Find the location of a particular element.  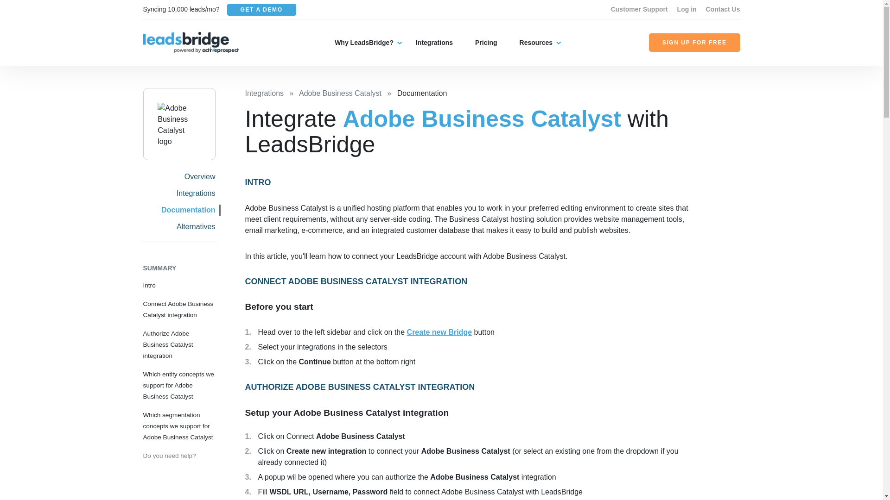

Intro is located at coordinates (148, 285).